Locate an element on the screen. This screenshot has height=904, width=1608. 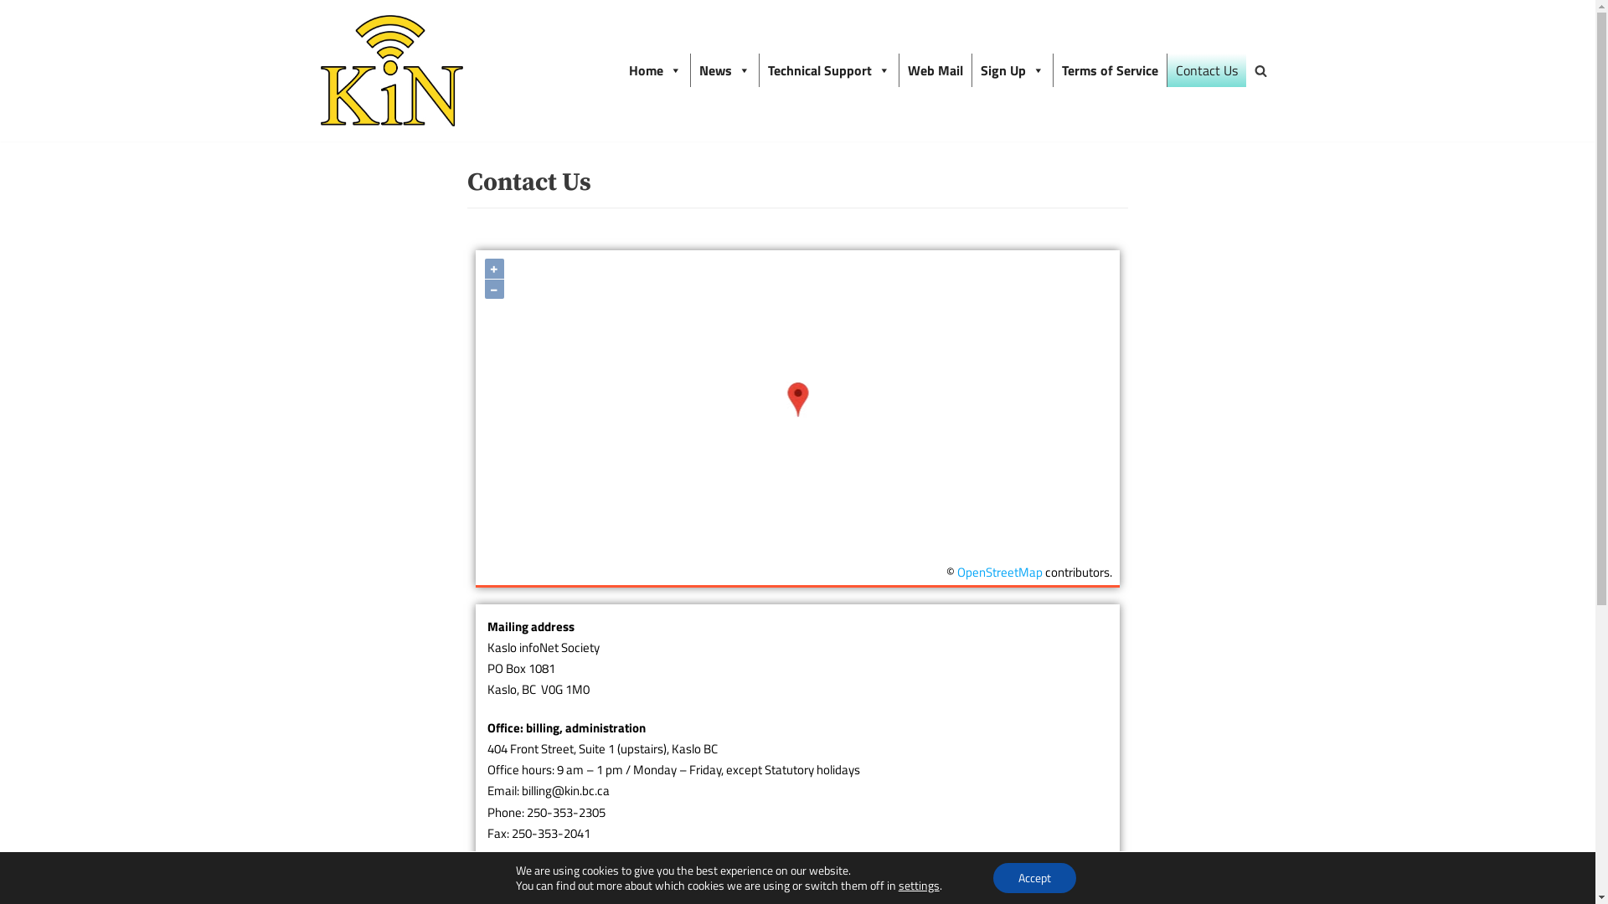
News is located at coordinates (724, 70).